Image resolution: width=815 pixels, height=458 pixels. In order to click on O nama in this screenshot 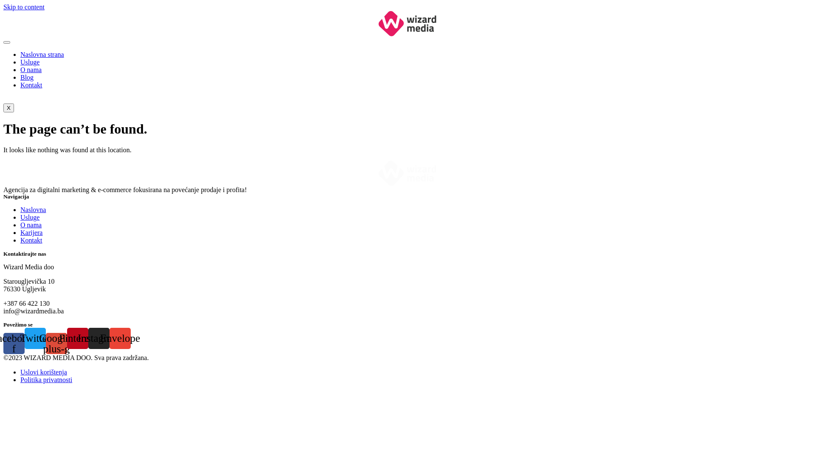, I will do `click(31, 225)`.